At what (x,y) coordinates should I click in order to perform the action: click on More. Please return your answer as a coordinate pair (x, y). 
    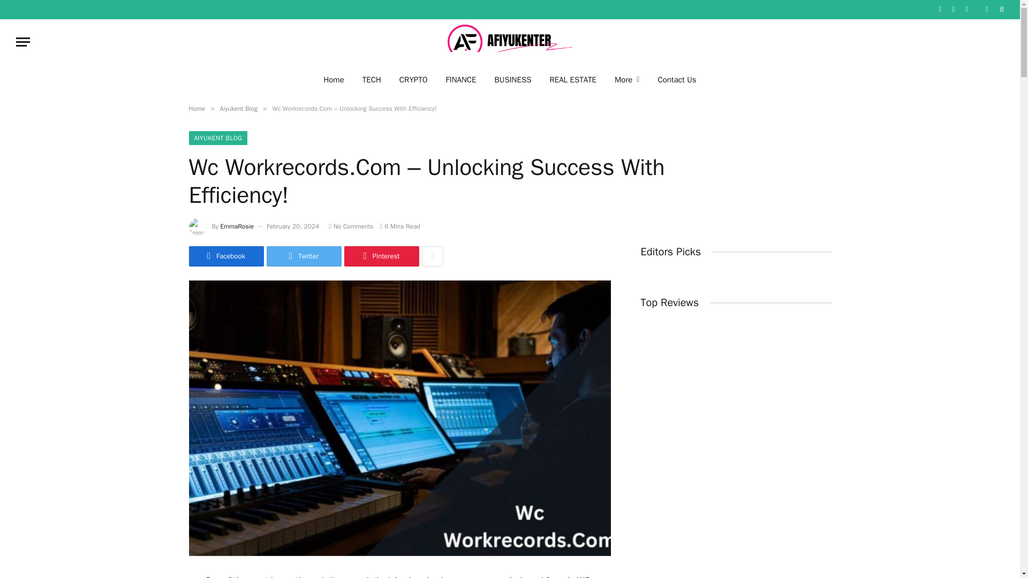
    Looking at the image, I should click on (626, 79).